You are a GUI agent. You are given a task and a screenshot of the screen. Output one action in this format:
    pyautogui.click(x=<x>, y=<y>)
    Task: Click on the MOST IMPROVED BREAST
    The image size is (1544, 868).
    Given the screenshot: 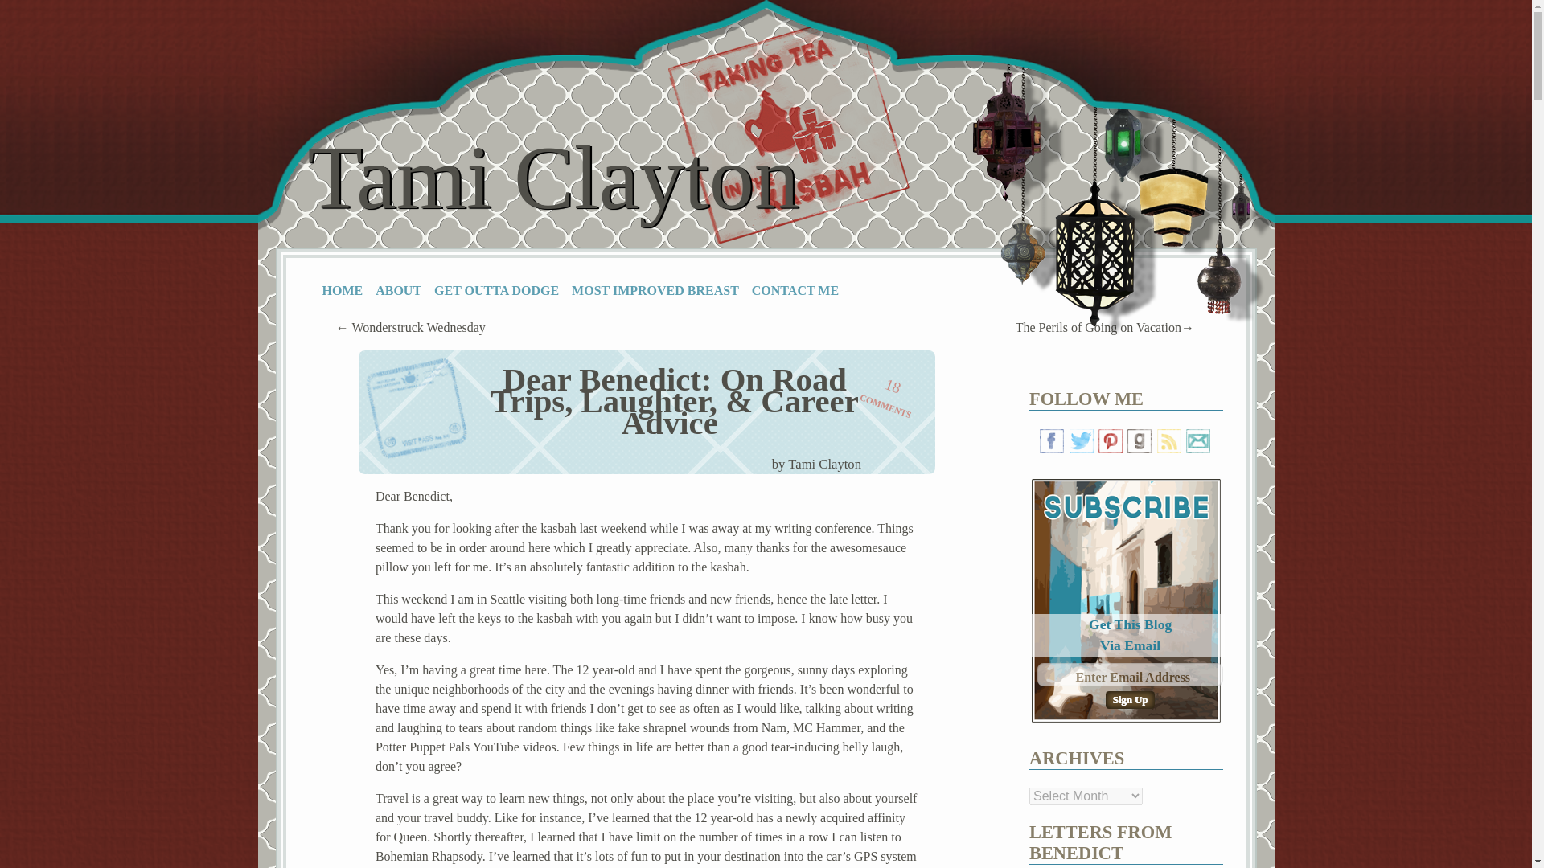 What is the action you would take?
    pyautogui.click(x=342, y=291)
    